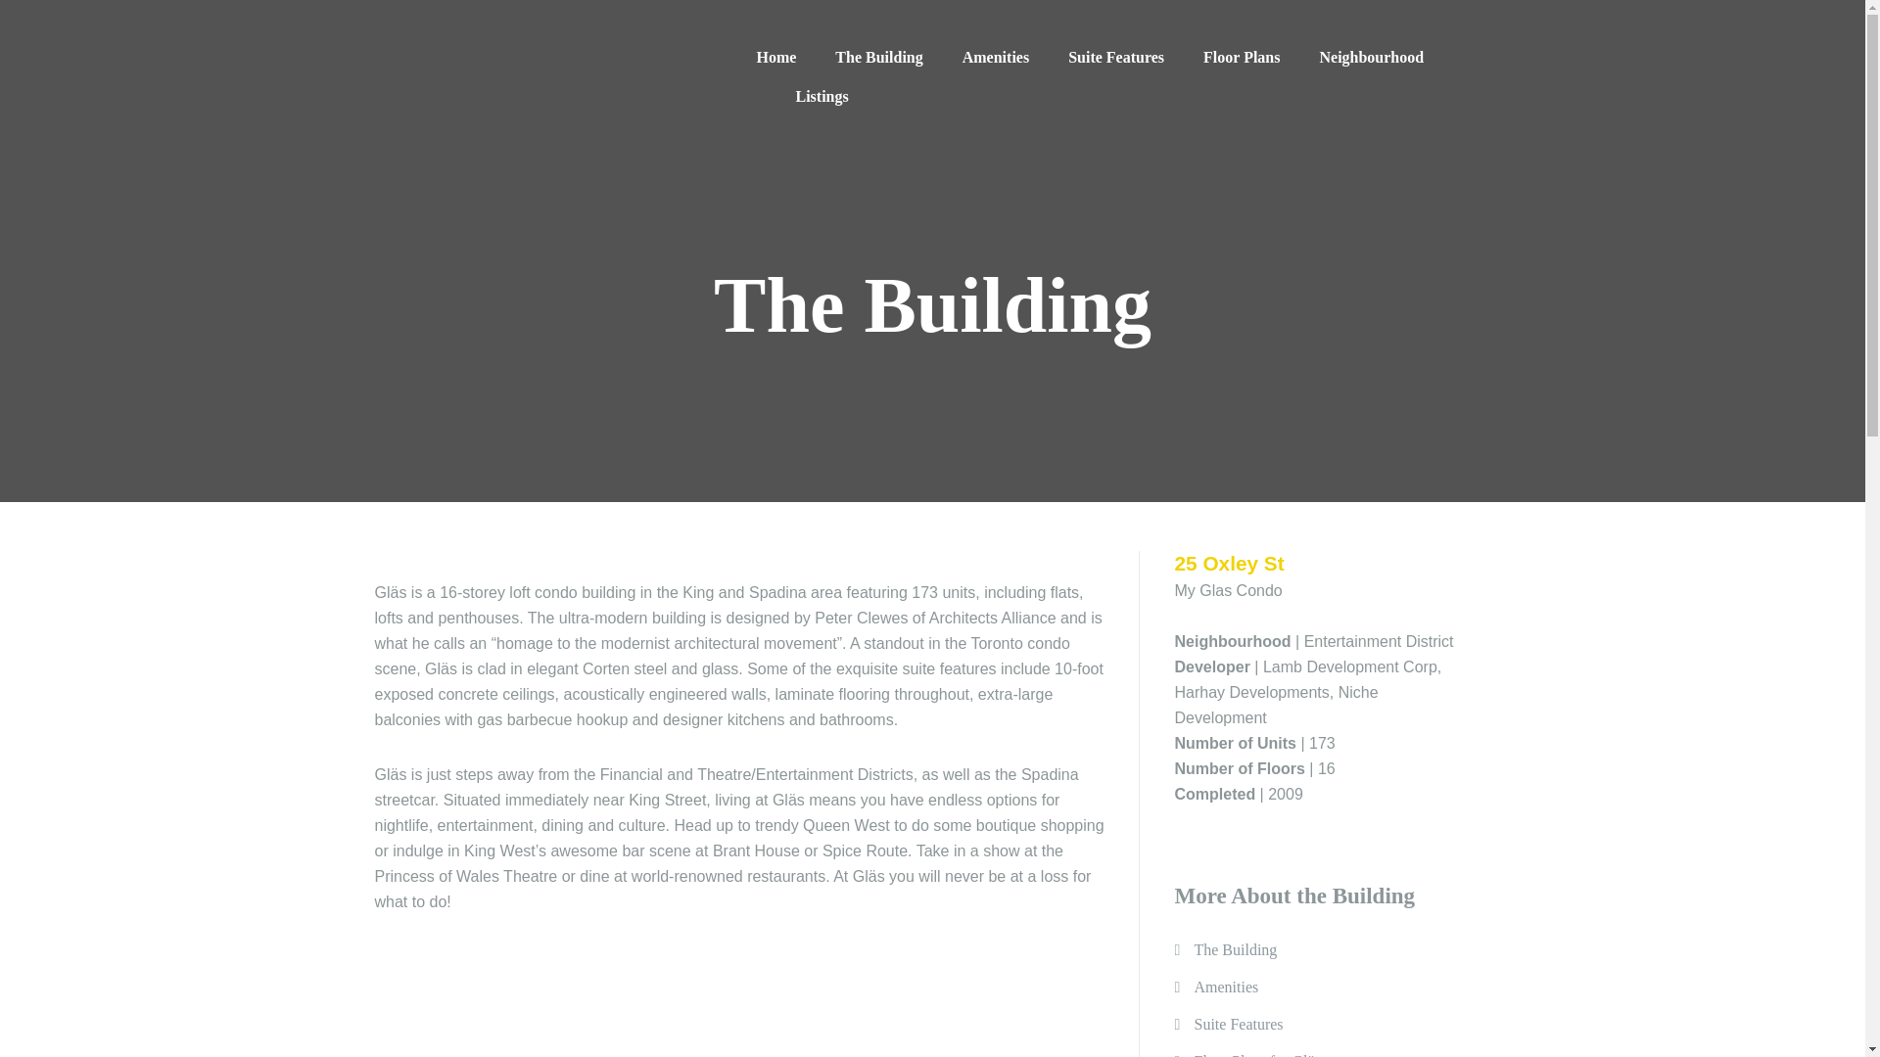 The image size is (1880, 1057). Describe the element at coordinates (1226, 987) in the screenshot. I see `Amenities` at that location.